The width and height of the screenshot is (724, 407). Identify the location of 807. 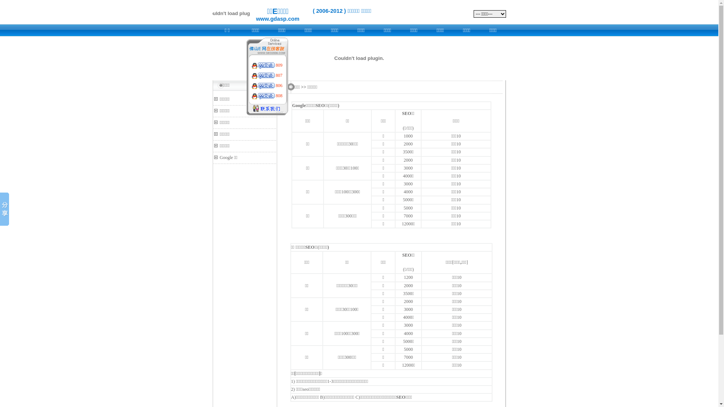
(279, 75).